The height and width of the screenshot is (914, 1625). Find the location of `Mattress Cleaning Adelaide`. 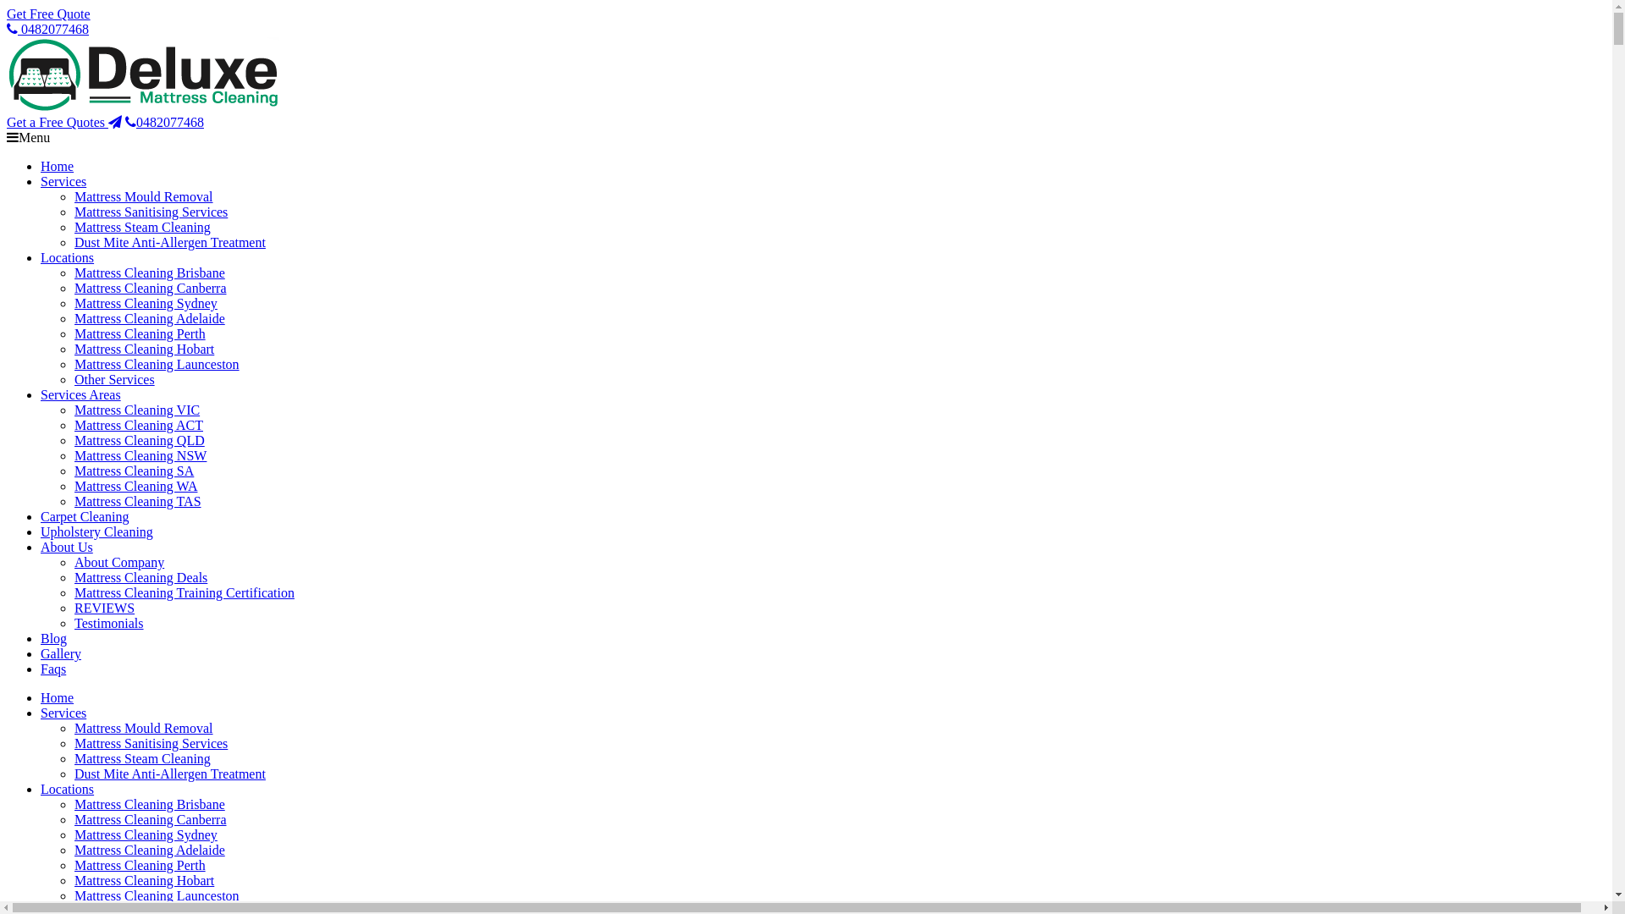

Mattress Cleaning Adelaide is located at coordinates (150, 850).